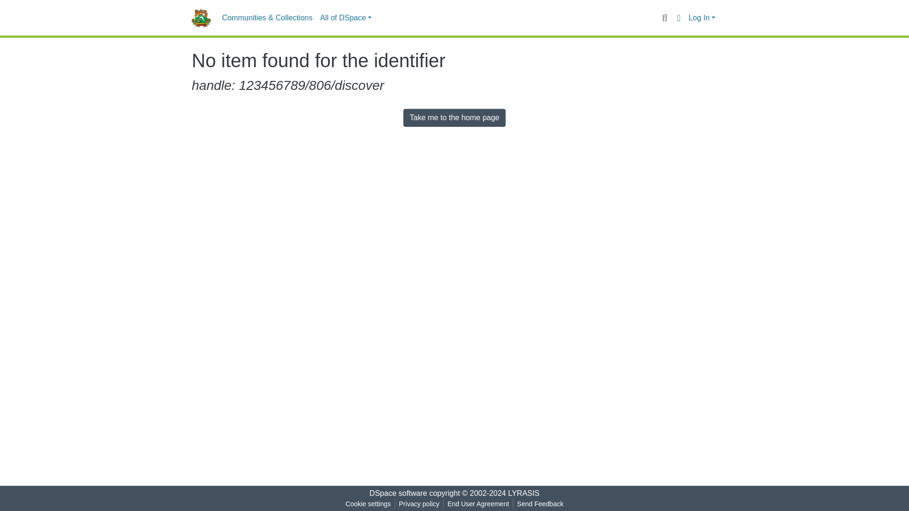 This screenshot has height=511, width=909. What do you see at coordinates (524, 493) in the screenshot?
I see `LYRASIS` at bounding box center [524, 493].